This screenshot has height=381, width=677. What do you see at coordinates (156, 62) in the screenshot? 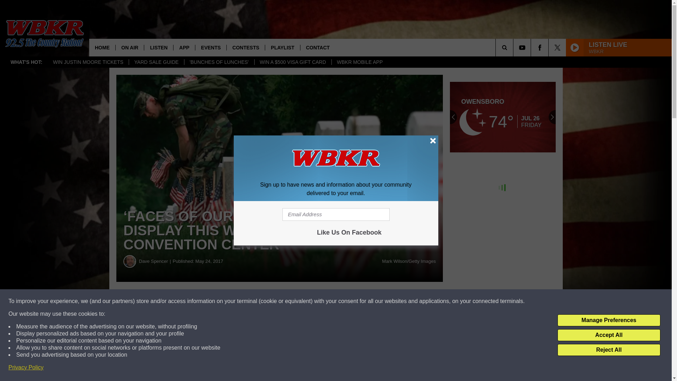
I see `YARD SALE GUIDE` at bounding box center [156, 62].